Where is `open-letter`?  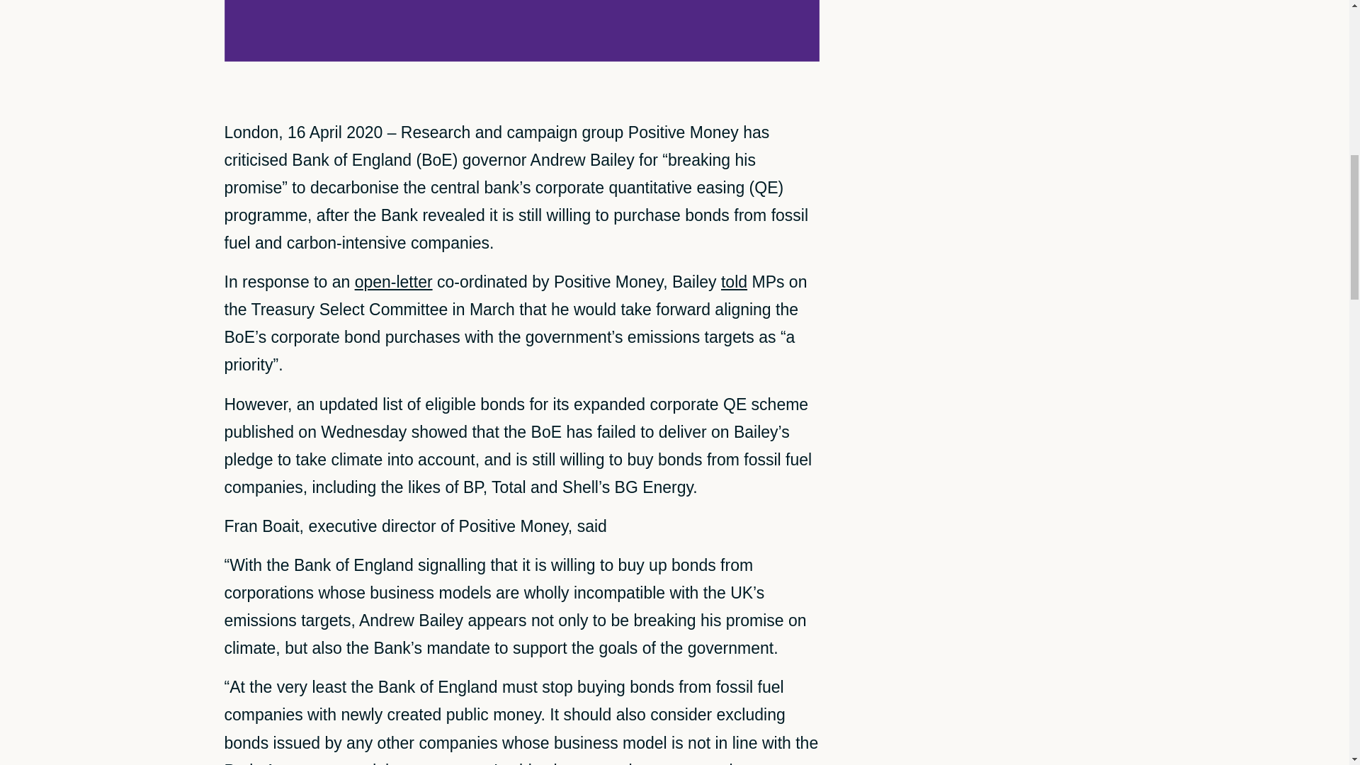
open-letter is located at coordinates (394, 282).